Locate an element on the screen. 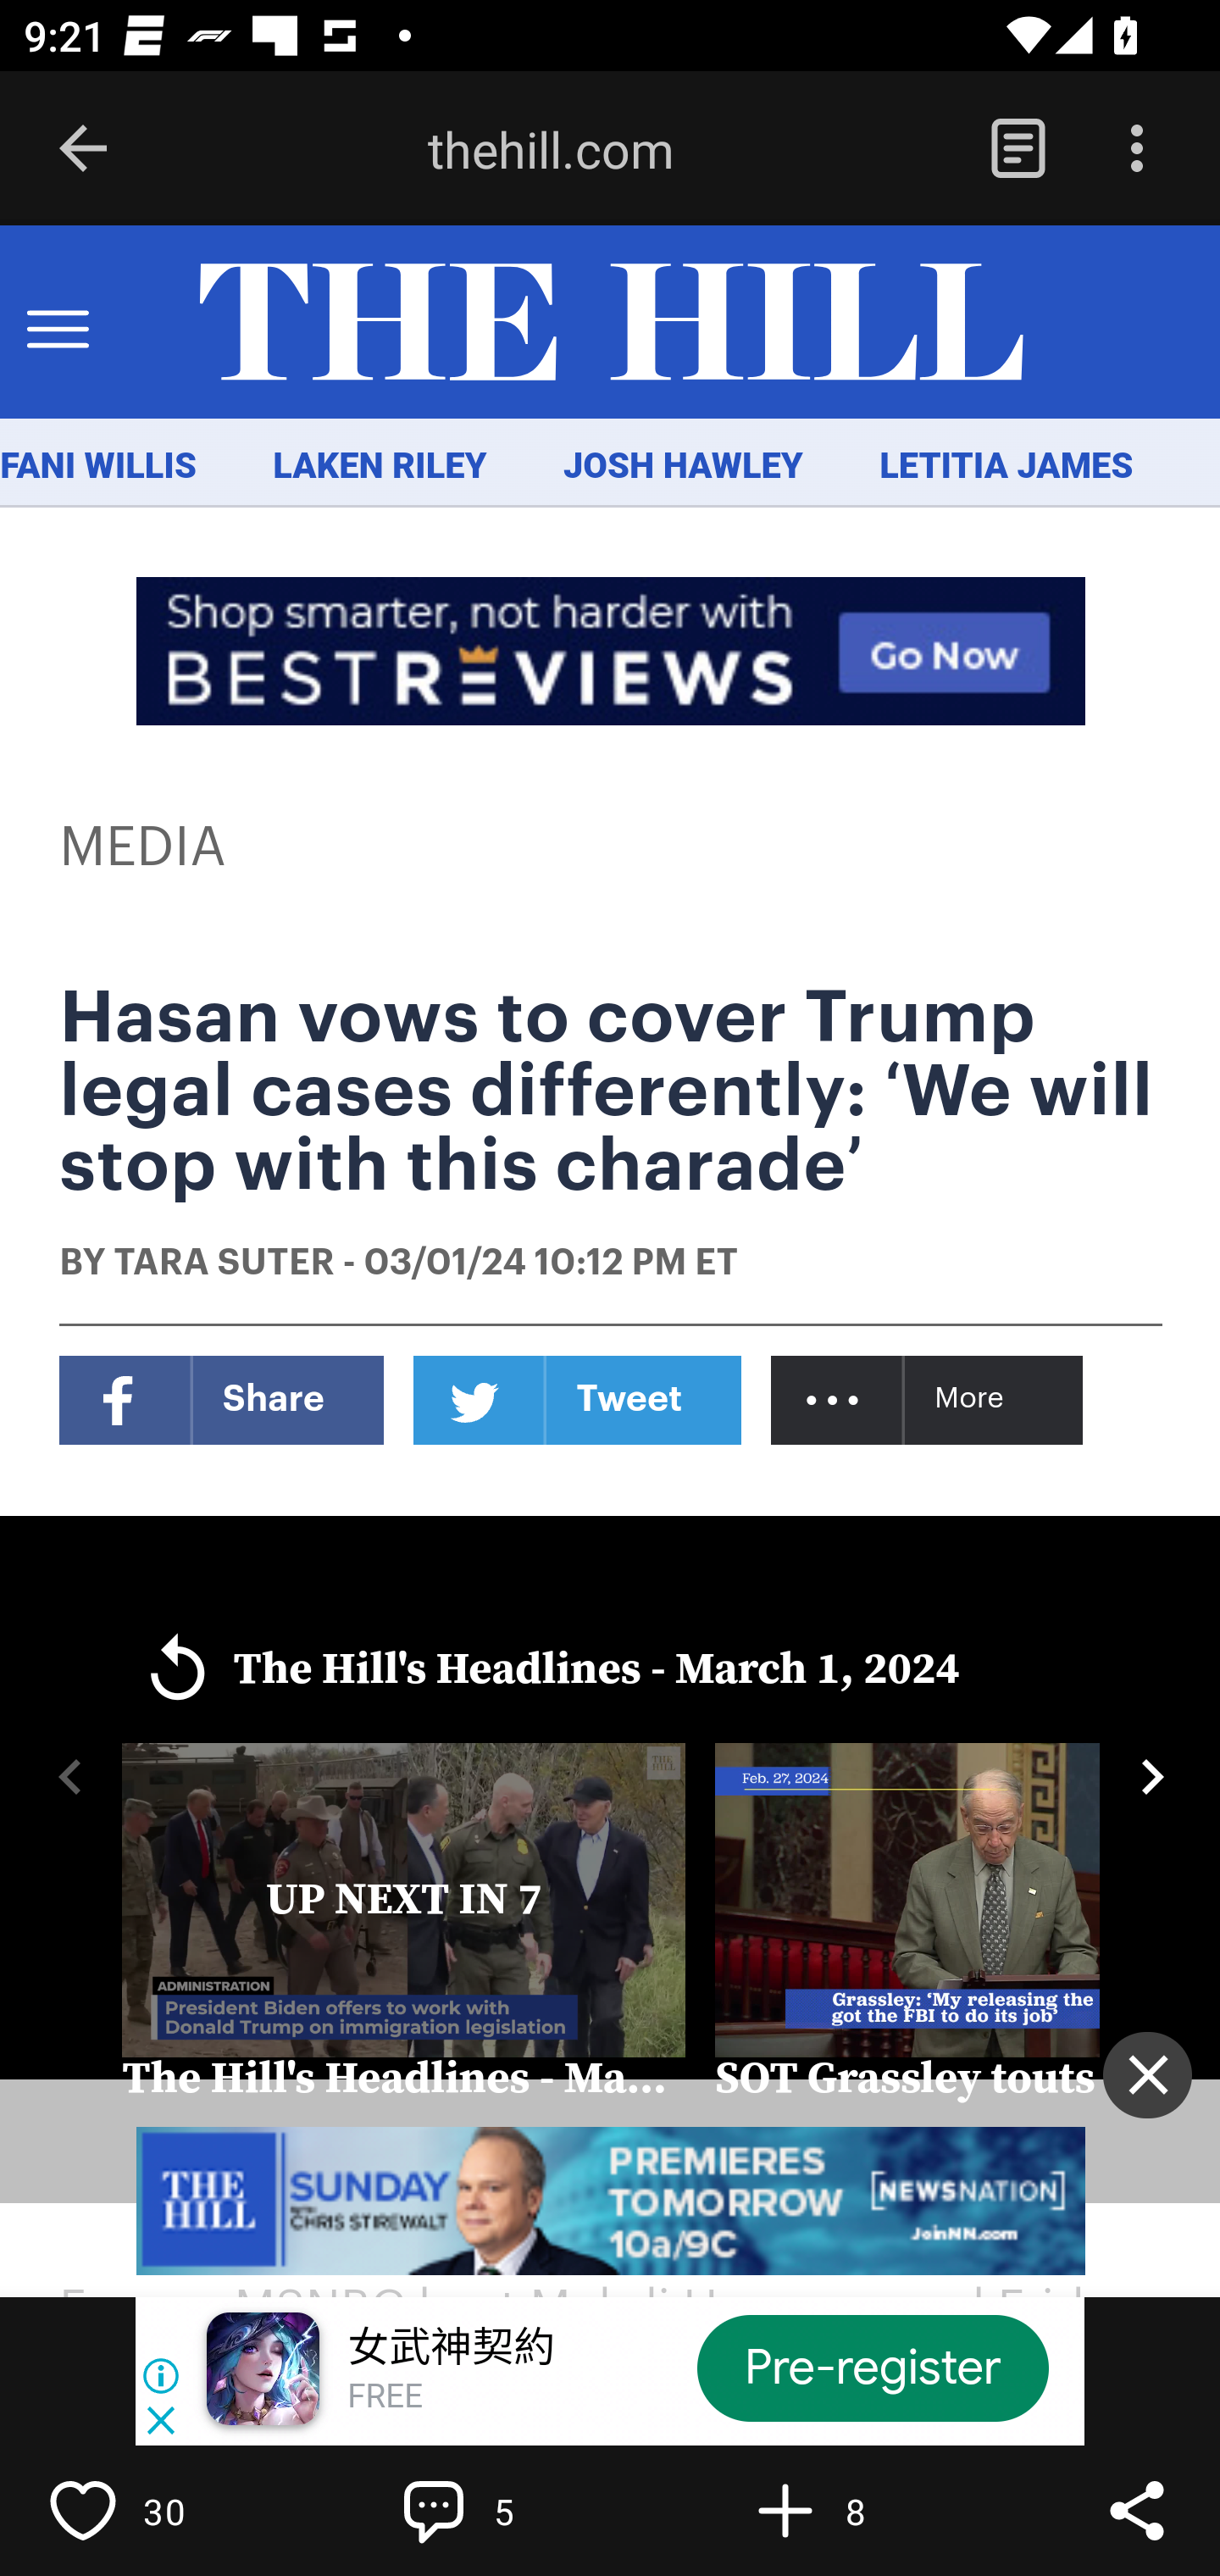 This screenshot has height=2576, width=1220. JOSH HAWLEY is located at coordinates (681, 467).